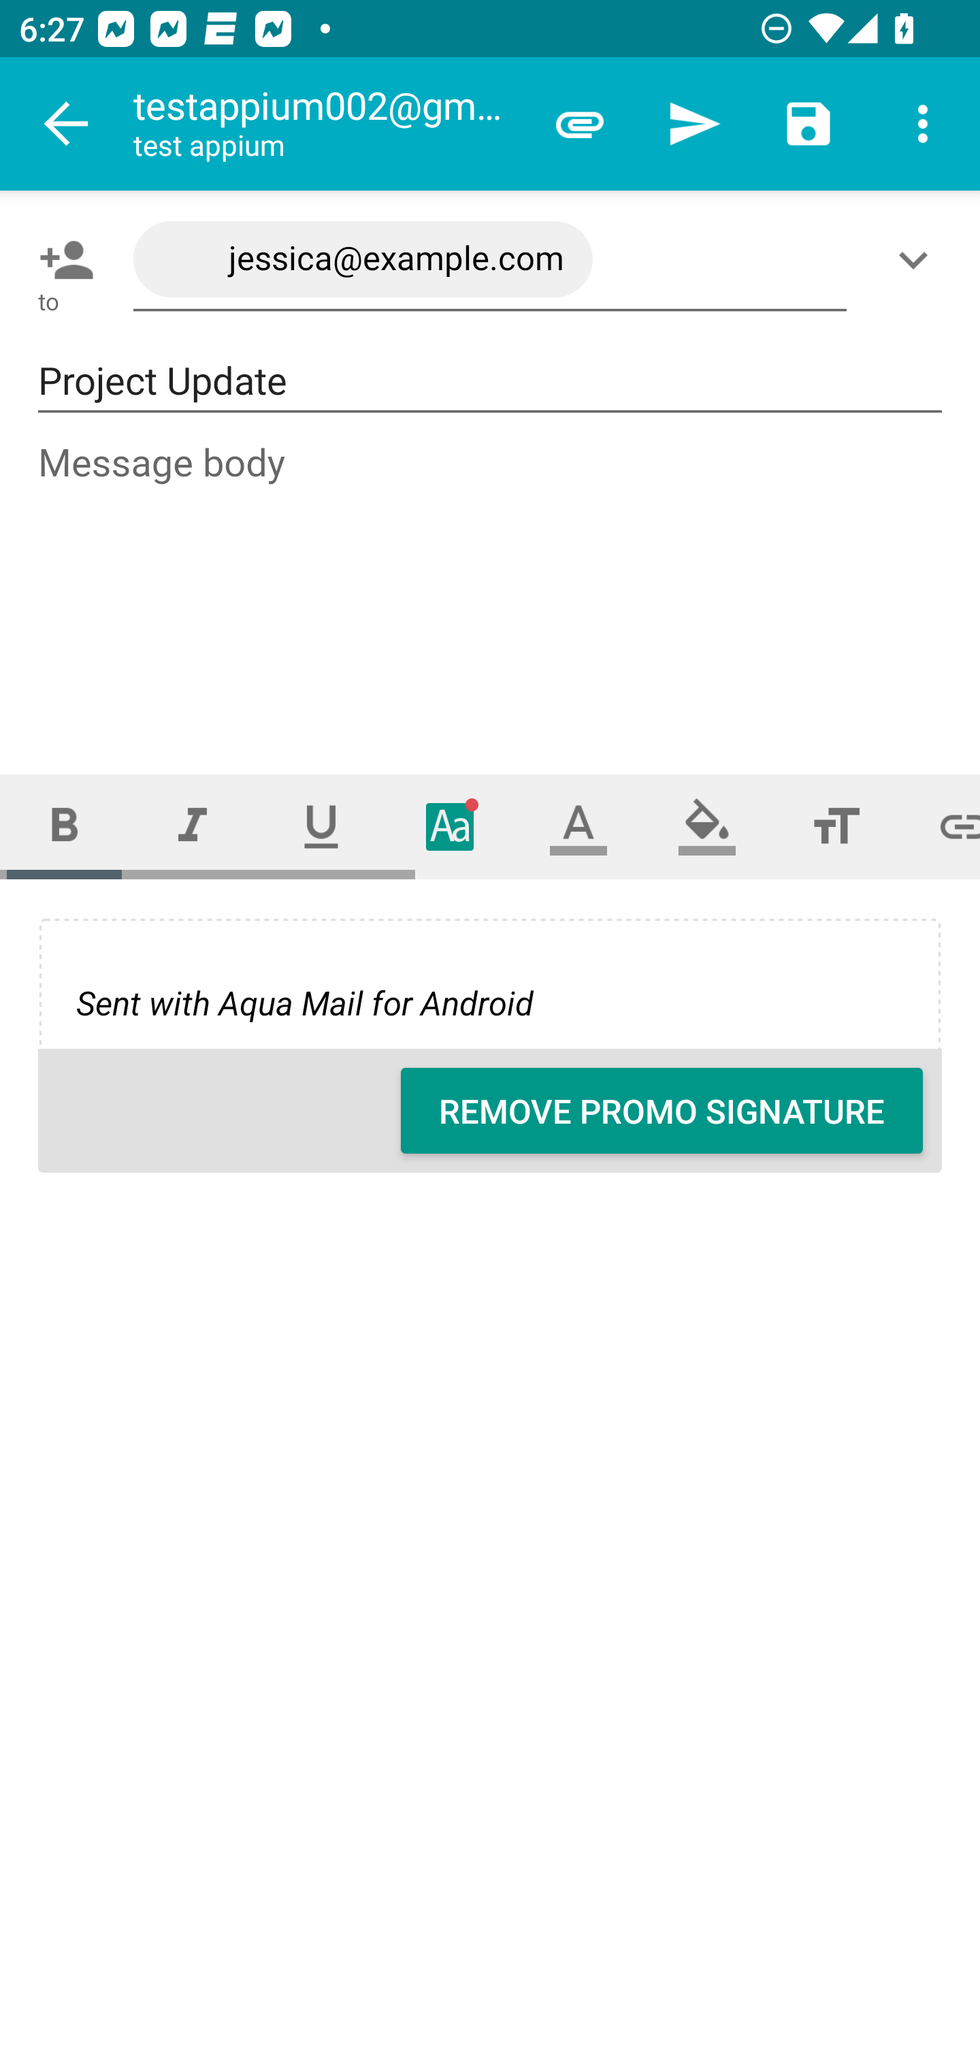 This screenshot has width=980, height=2069. What do you see at coordinates (661, 1111) in the screenshot?
I see `REMOVE PROMO SIGNATURE` at bounding box center [661, 1111].